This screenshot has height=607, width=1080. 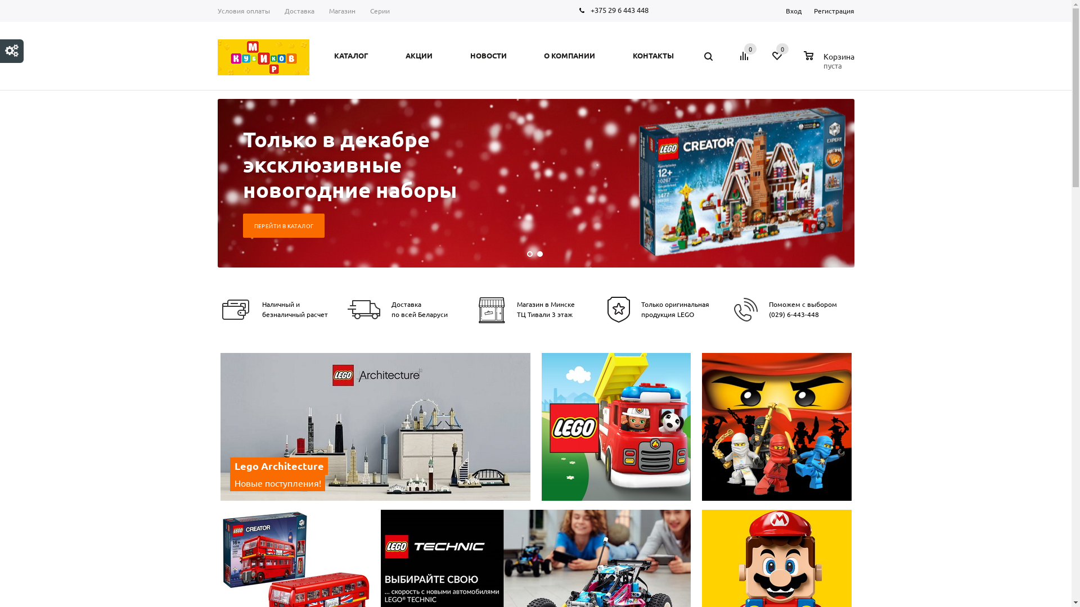 What do you see at coordinates (616, 428) in the screenshot?
I see `Duplo` at bounding box center [616, 428].